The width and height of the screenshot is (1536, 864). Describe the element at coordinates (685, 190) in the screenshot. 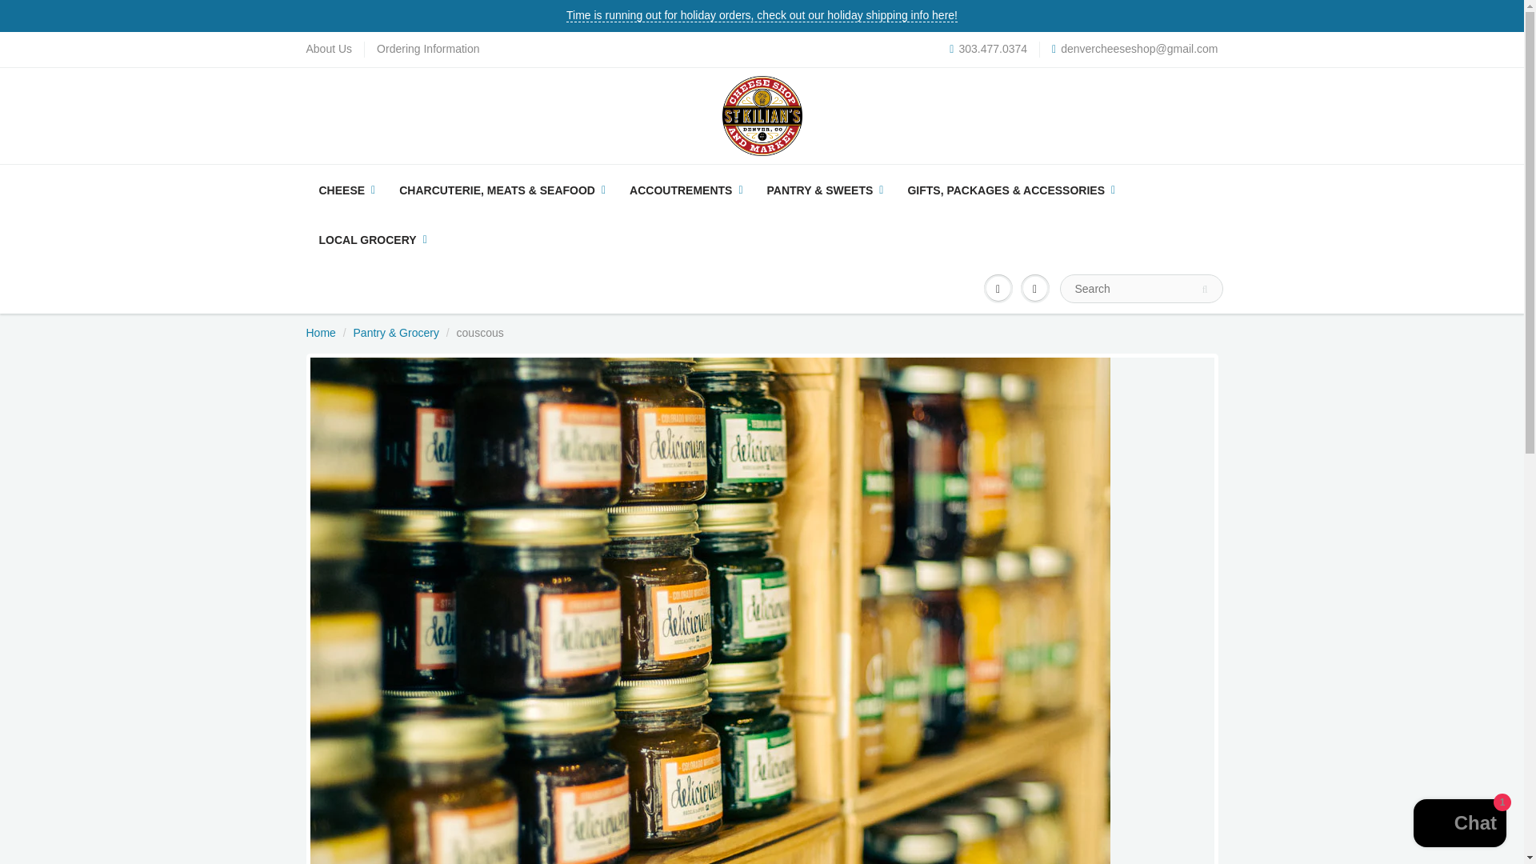

I see `ACCOUTREMENTS` at that location.